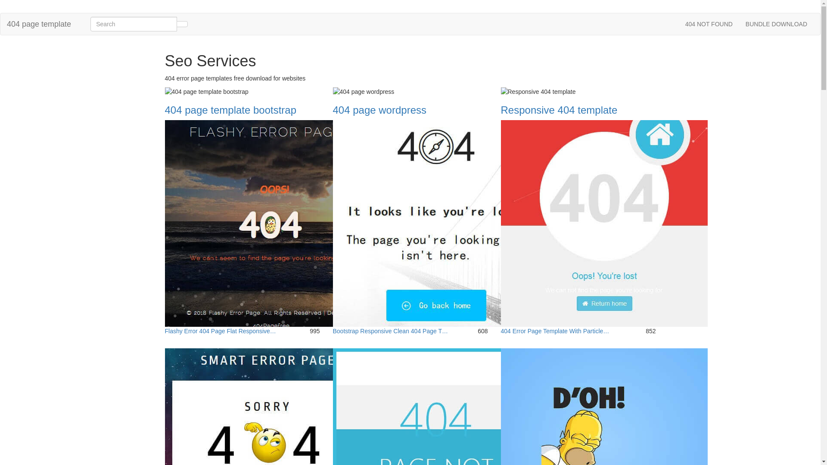  I want to click on 404 page template, so click(39, 24).